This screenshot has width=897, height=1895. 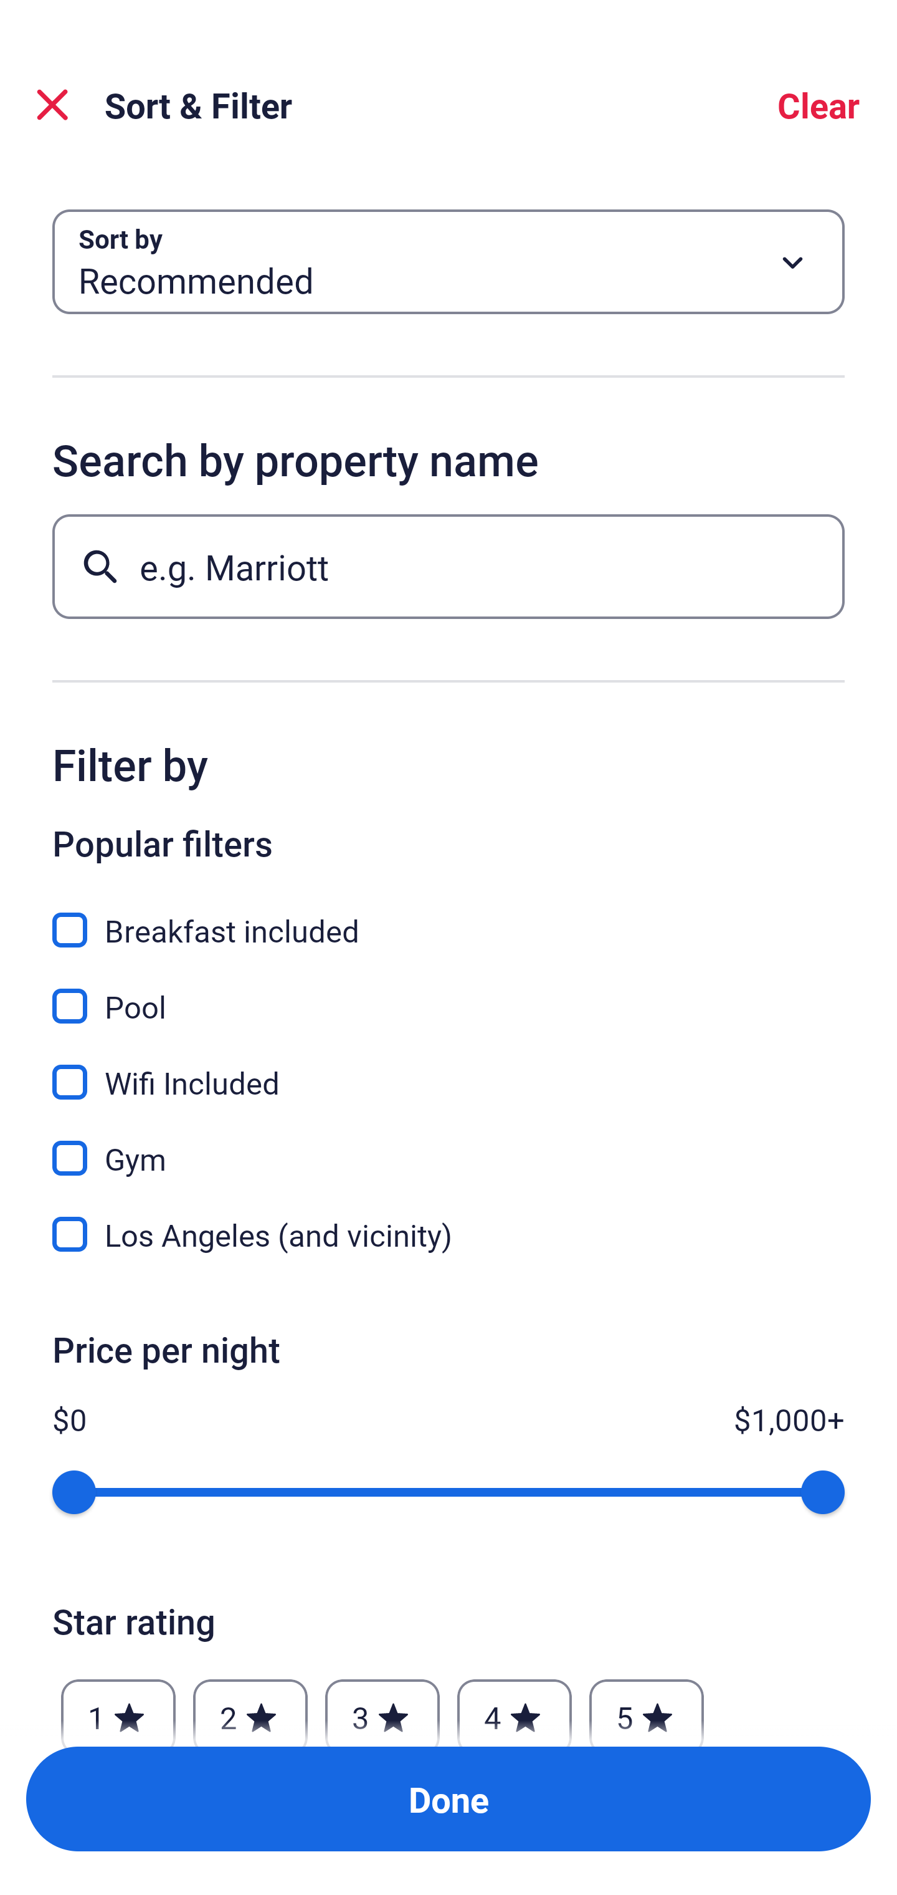 What do you see at coordinates (448, 566) in the screenshot?
I see `e.g. Marriott Button` at bounding box center [448, 566].